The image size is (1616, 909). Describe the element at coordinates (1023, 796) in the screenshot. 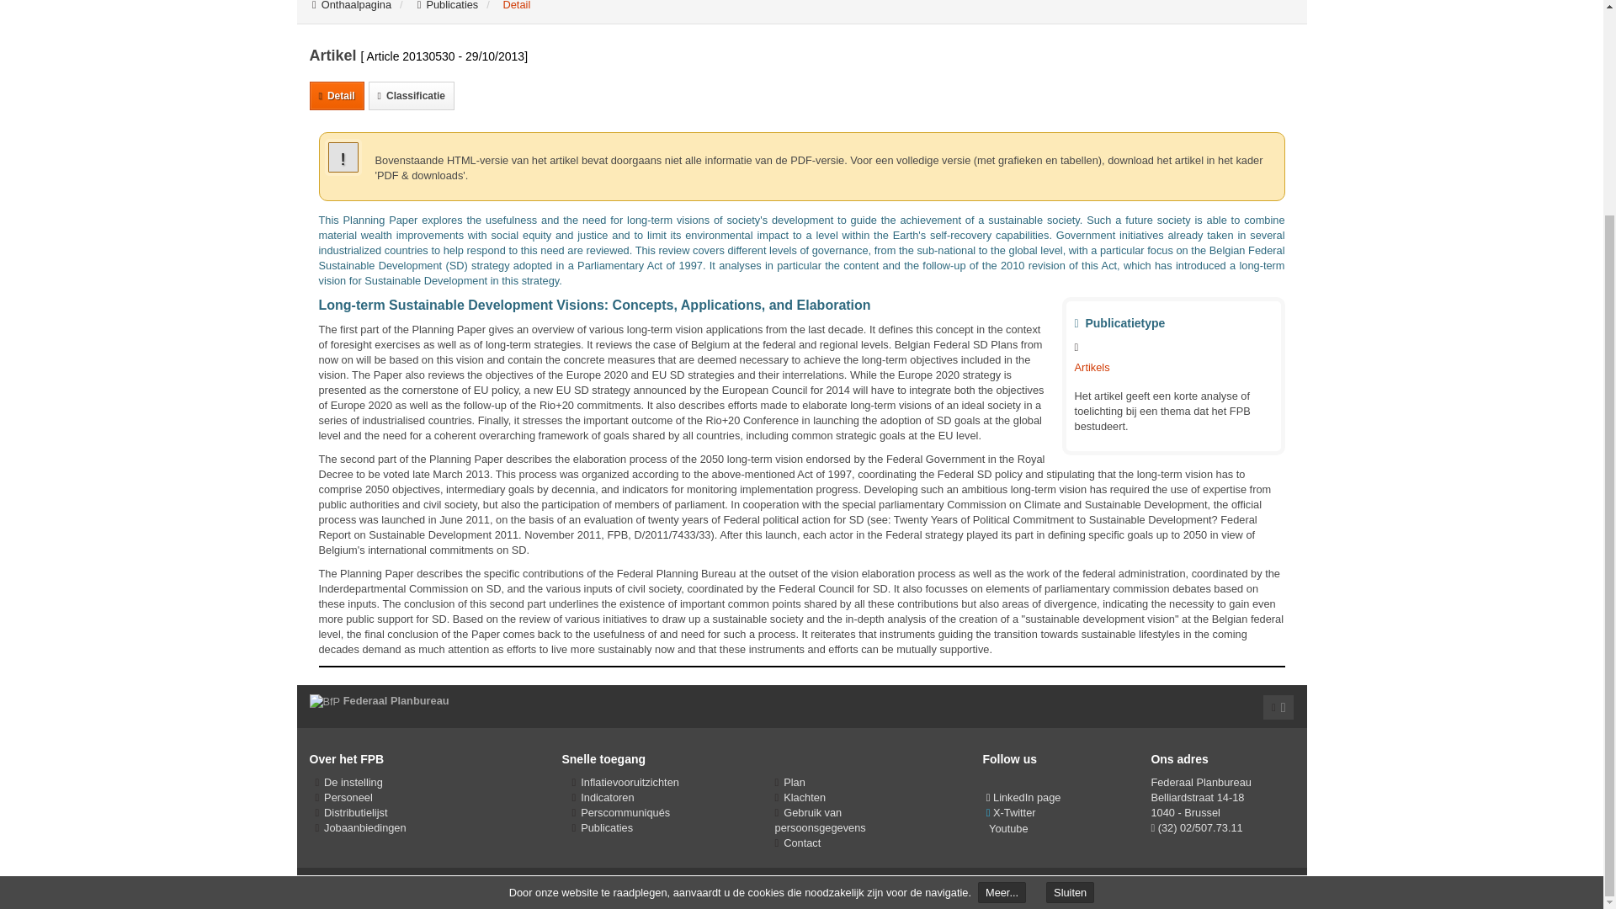

I see `Visit our Linkedin page` at that location.